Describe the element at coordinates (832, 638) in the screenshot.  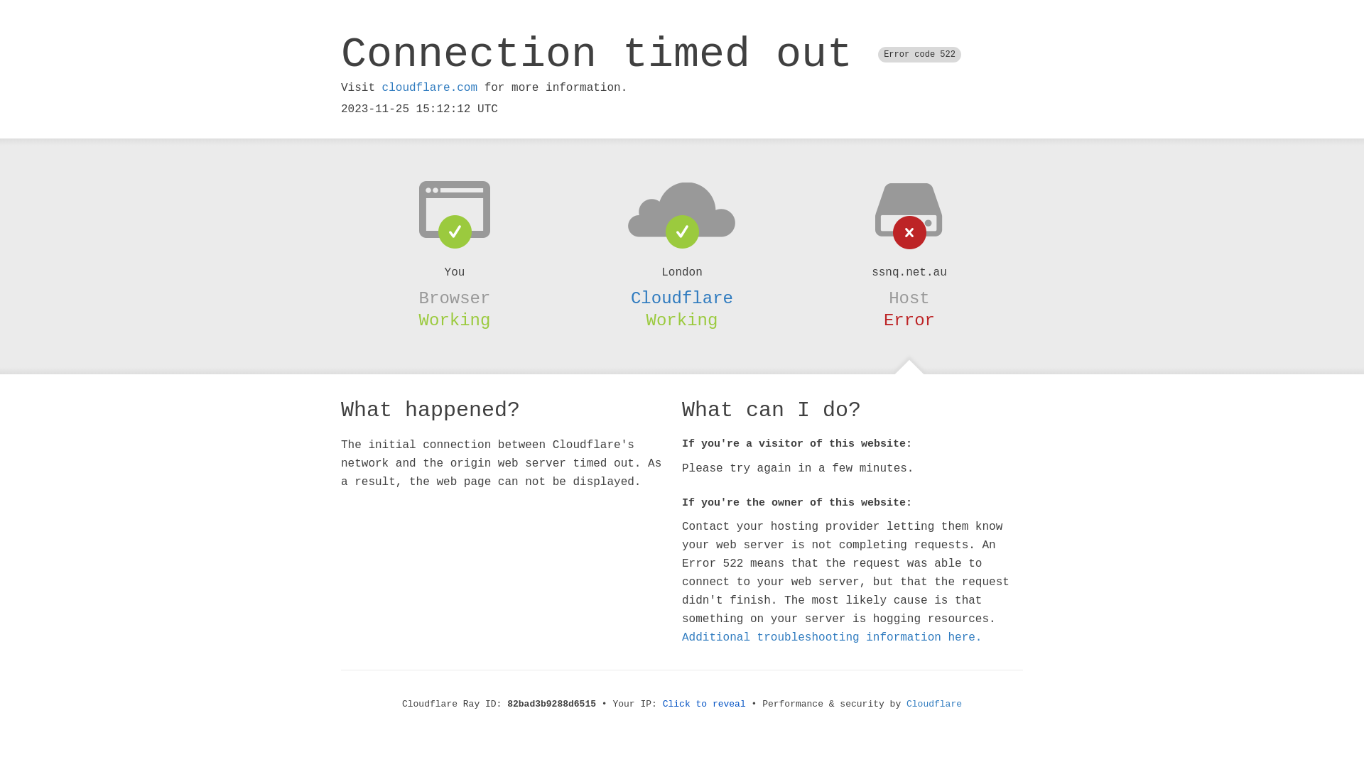
I see `Additional troubleshooting information here.` at that location.